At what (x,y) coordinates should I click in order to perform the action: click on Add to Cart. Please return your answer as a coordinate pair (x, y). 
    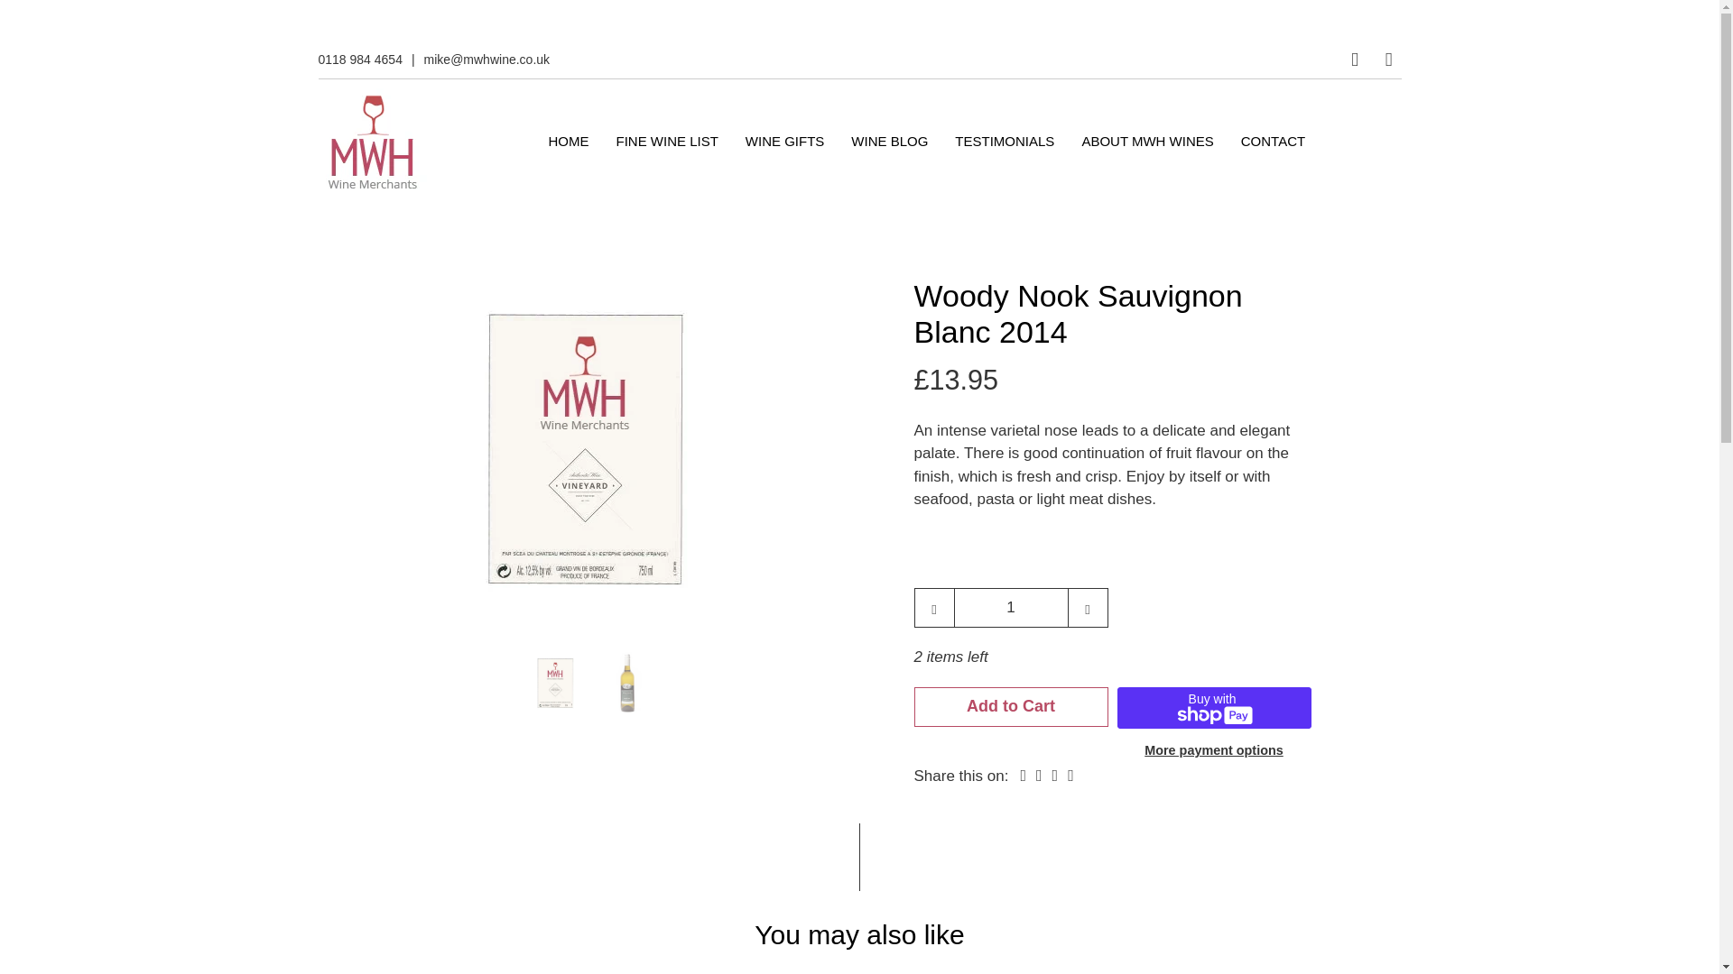
    Looking at the image, I should click on (1009, 707).